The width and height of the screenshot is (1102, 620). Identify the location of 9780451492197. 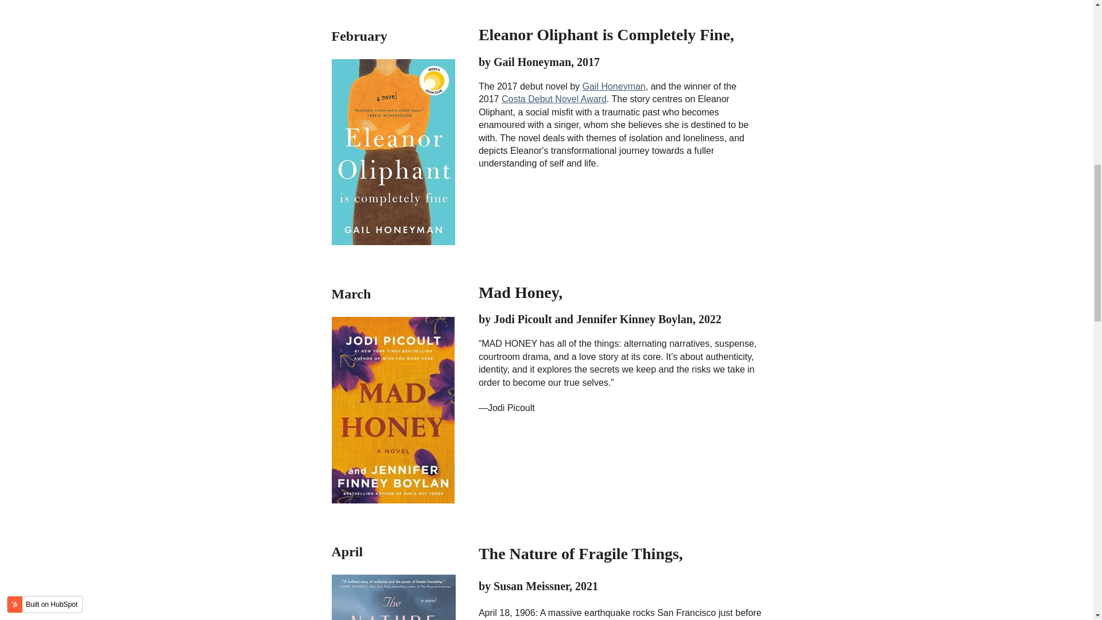
(394, 597).